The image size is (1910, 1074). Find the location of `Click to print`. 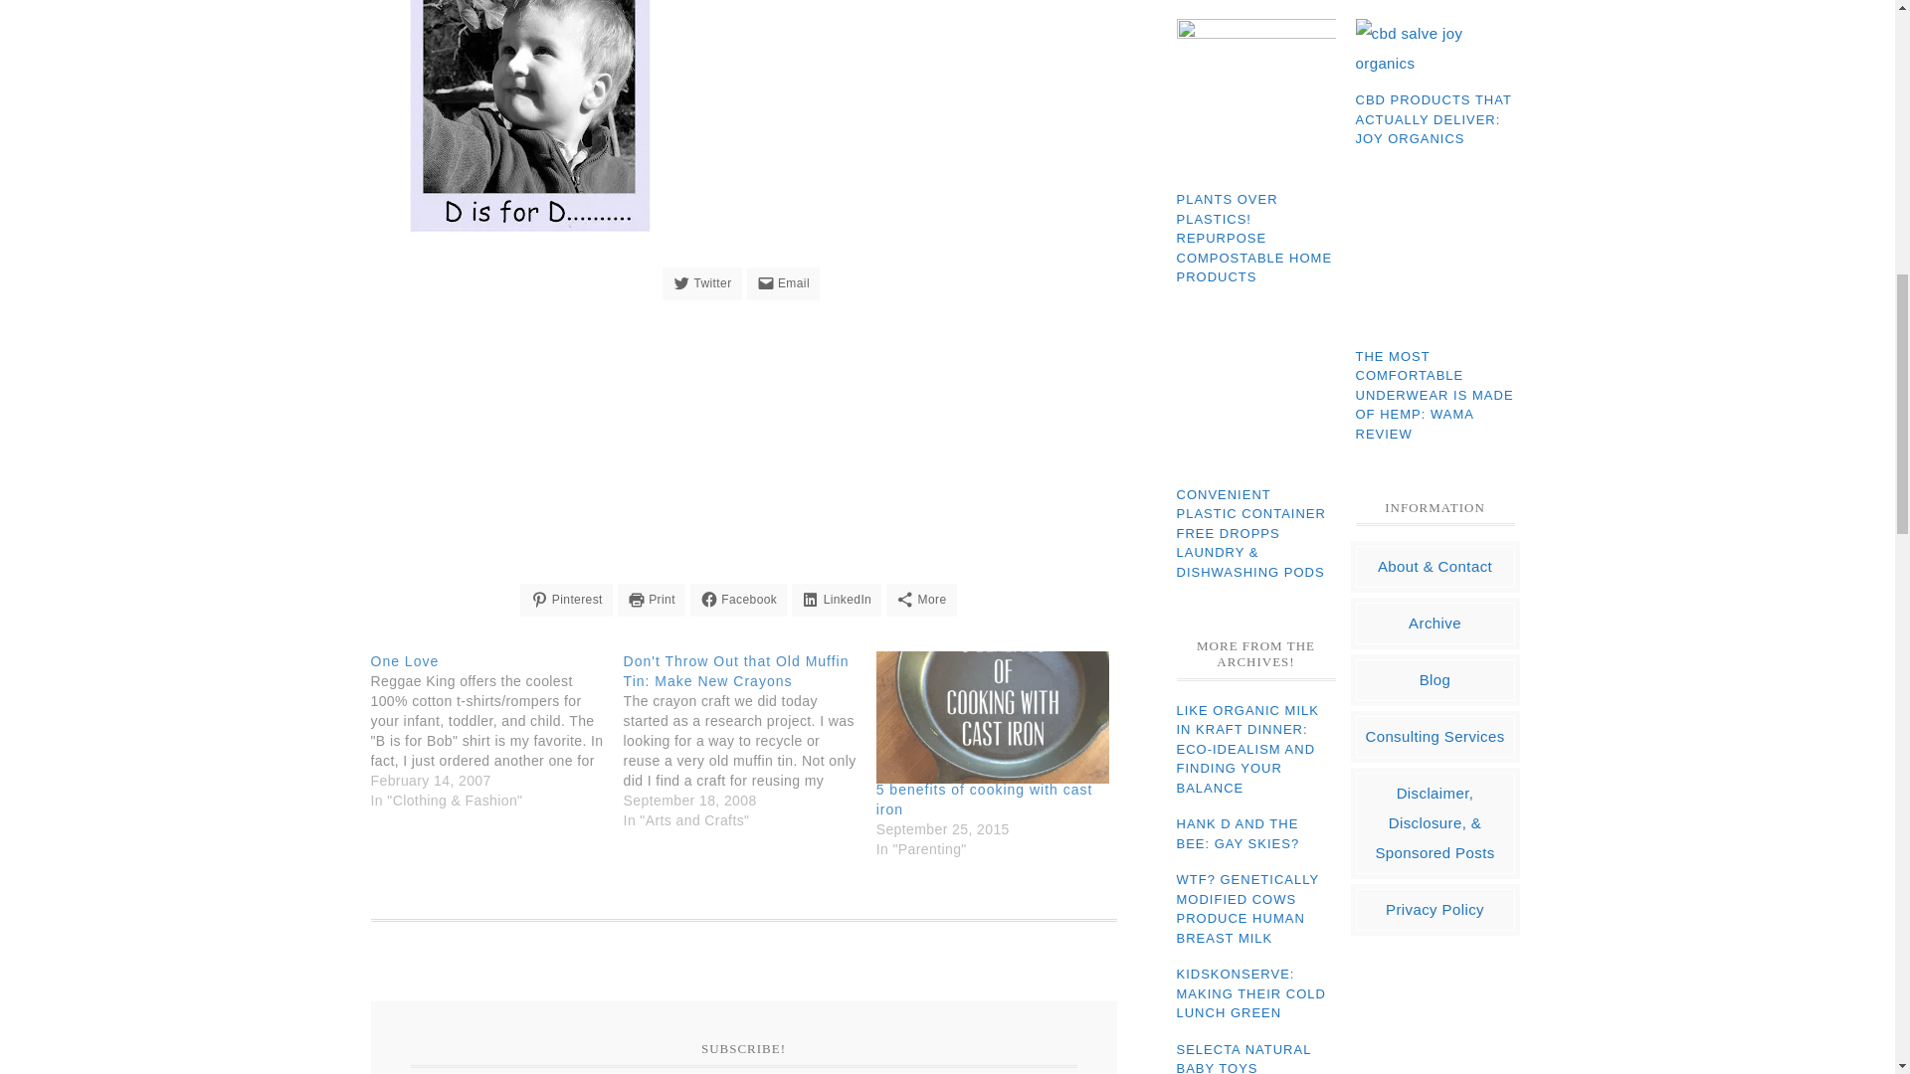

Click to print is located at coordinates (651, 599).